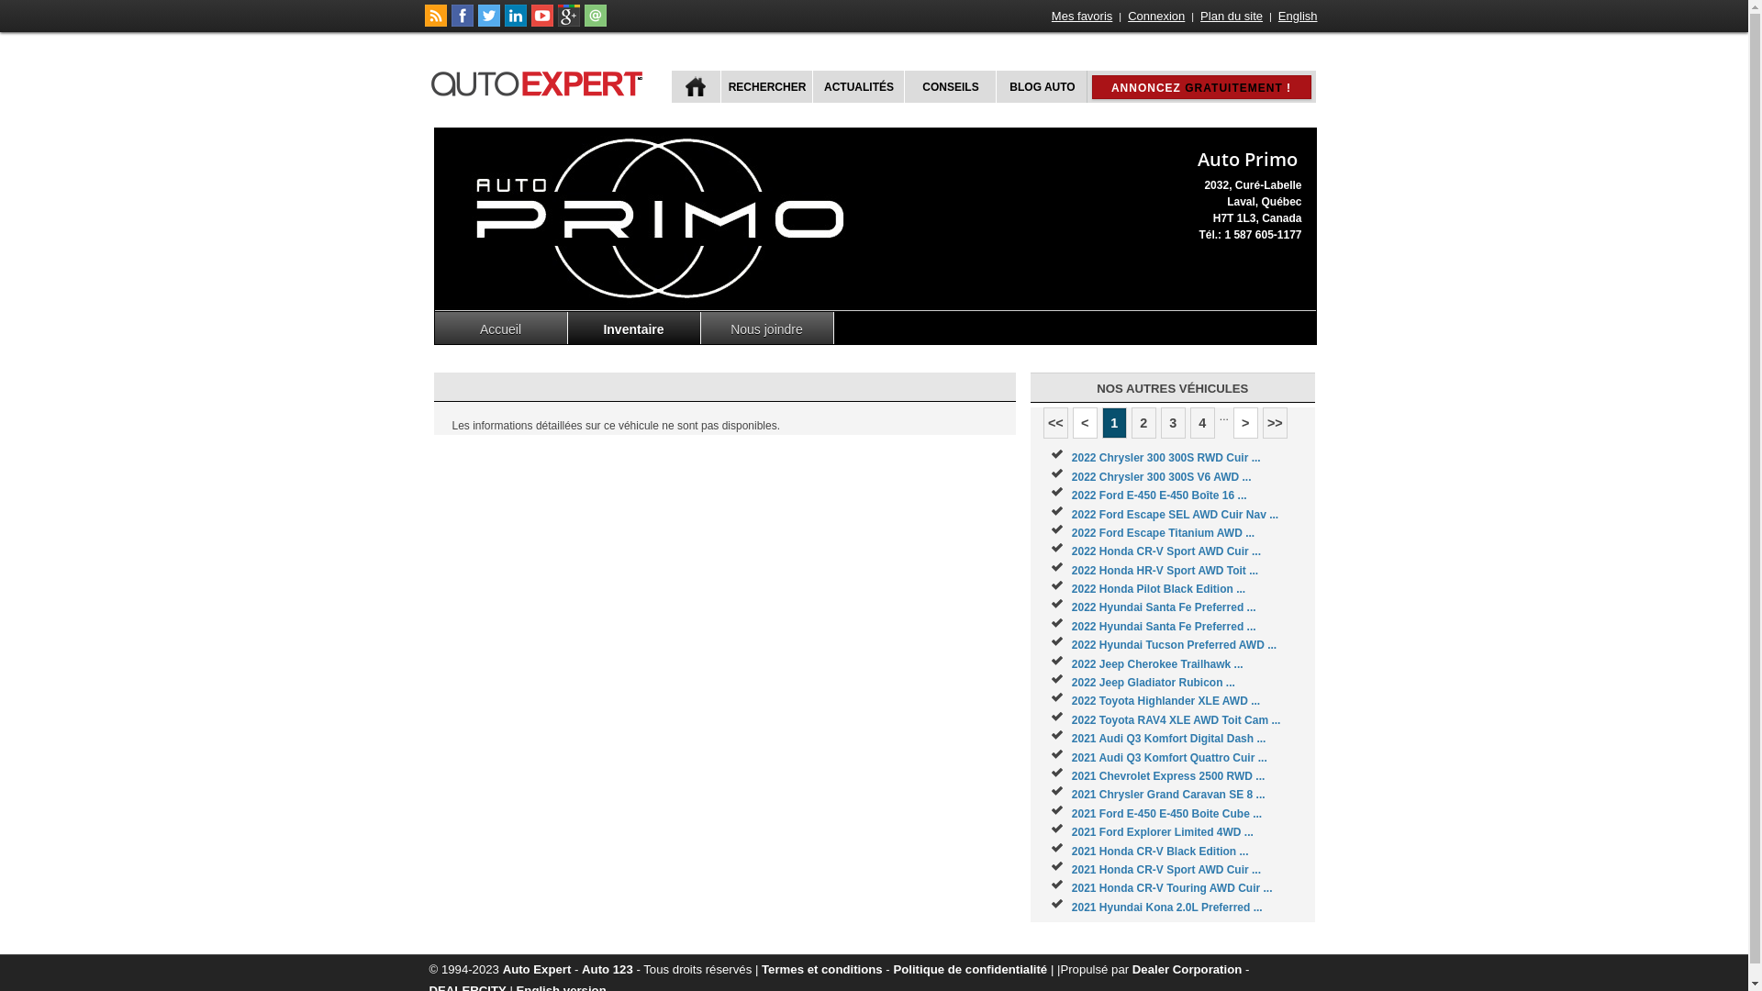  What do you see at coordinates (1165, 701) in the screenshot?
I see `2022 Toyota Highlander XLE AWD ...` at bounding box center [1165, 701].